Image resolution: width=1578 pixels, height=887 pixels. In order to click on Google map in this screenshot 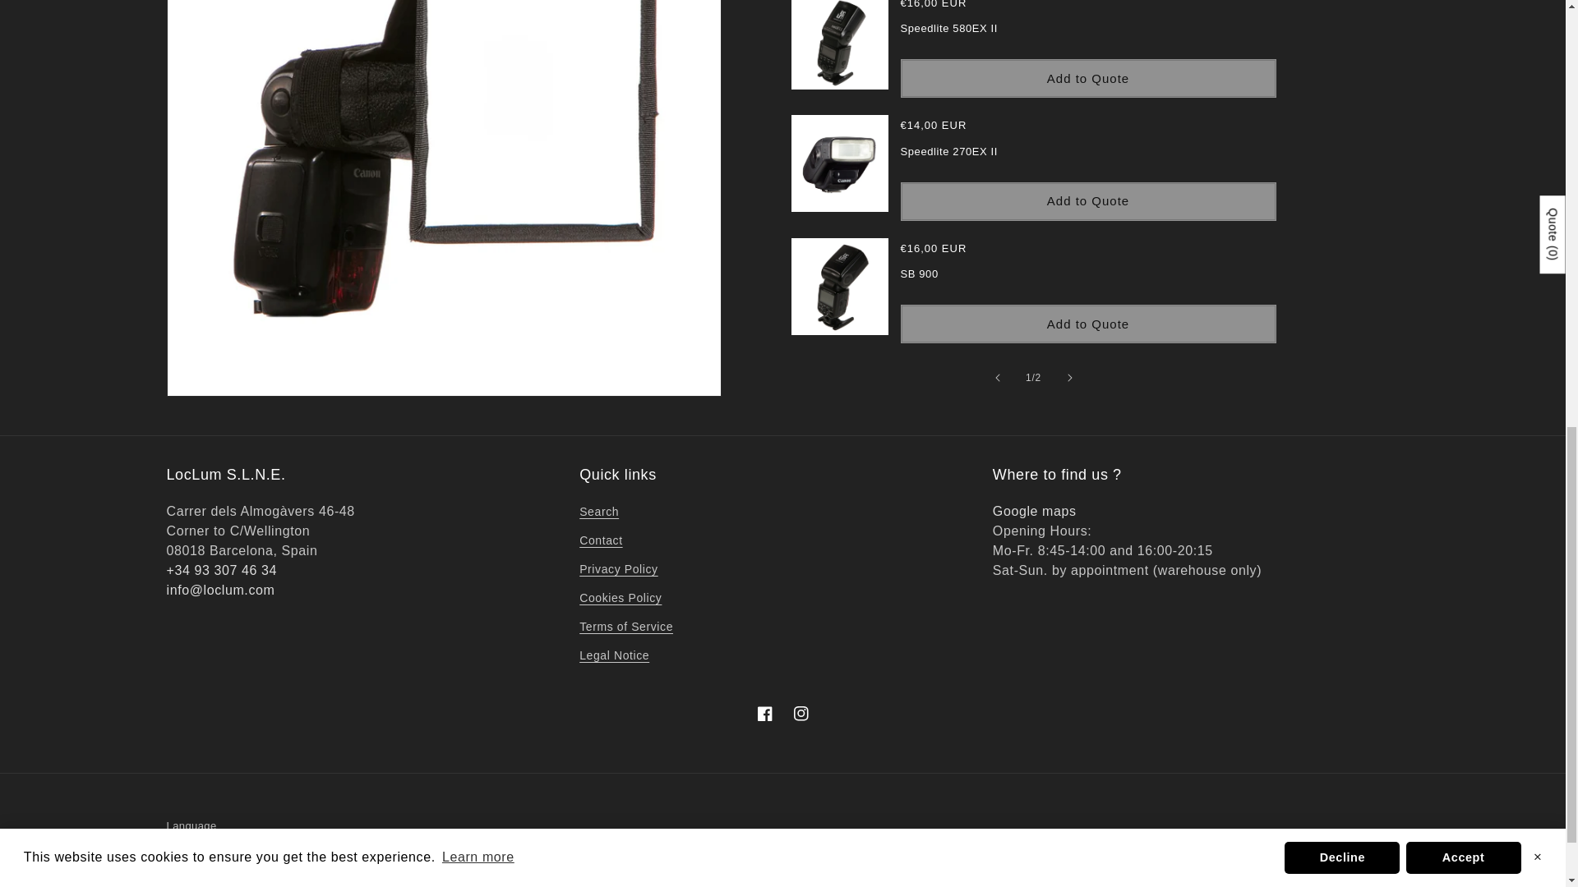, I will do `click(1034, 511)`.